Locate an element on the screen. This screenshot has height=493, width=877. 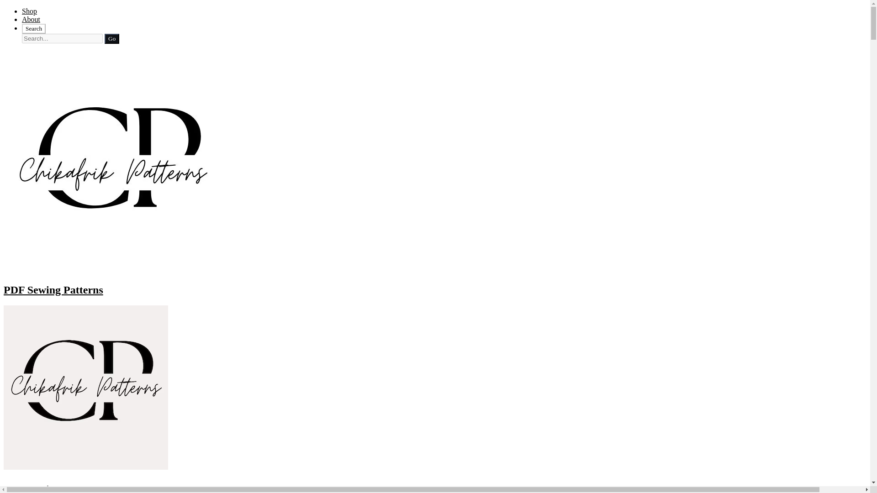
Go is located at coordinates (111, 39).